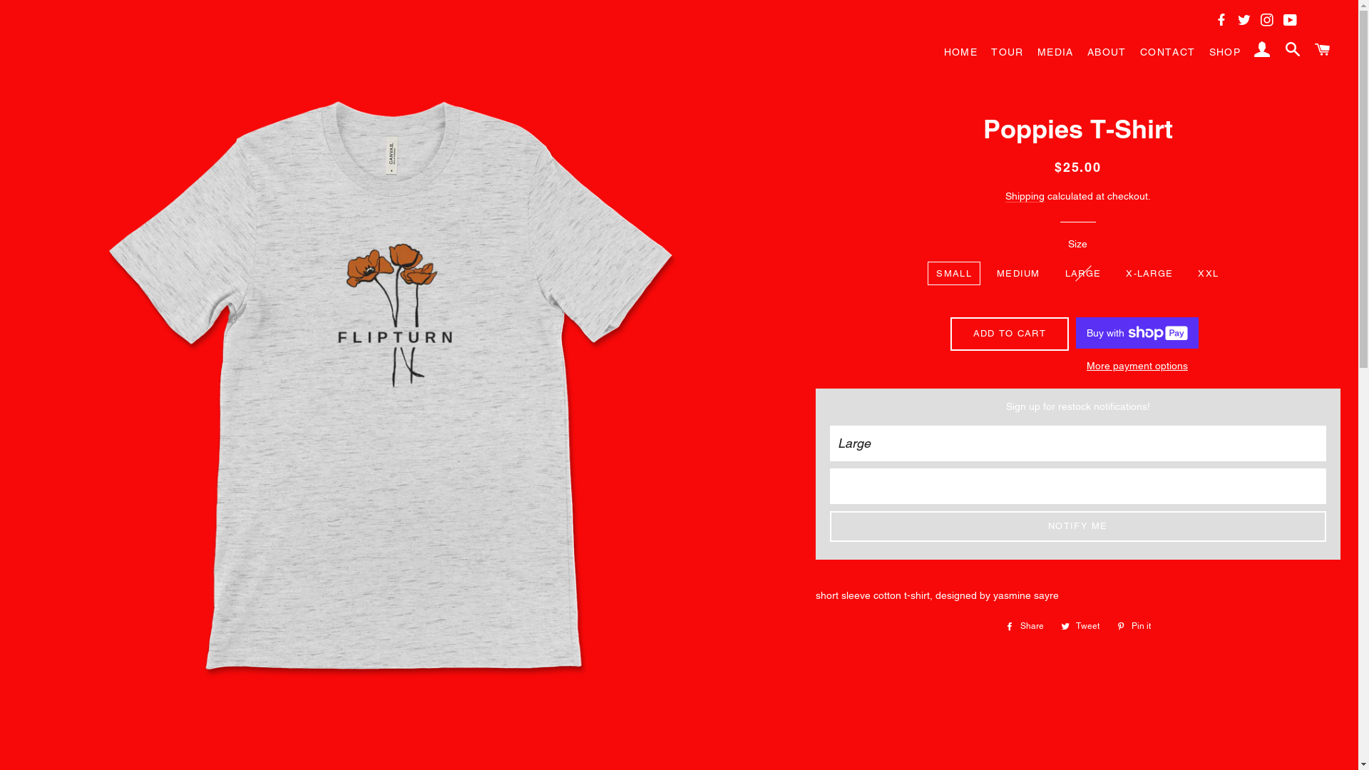 The image size is (1369, 770). What do you see at coordinates (1293, 51) in the screenshot?
I see `SEARCH` at bounding box center [1293, 51].